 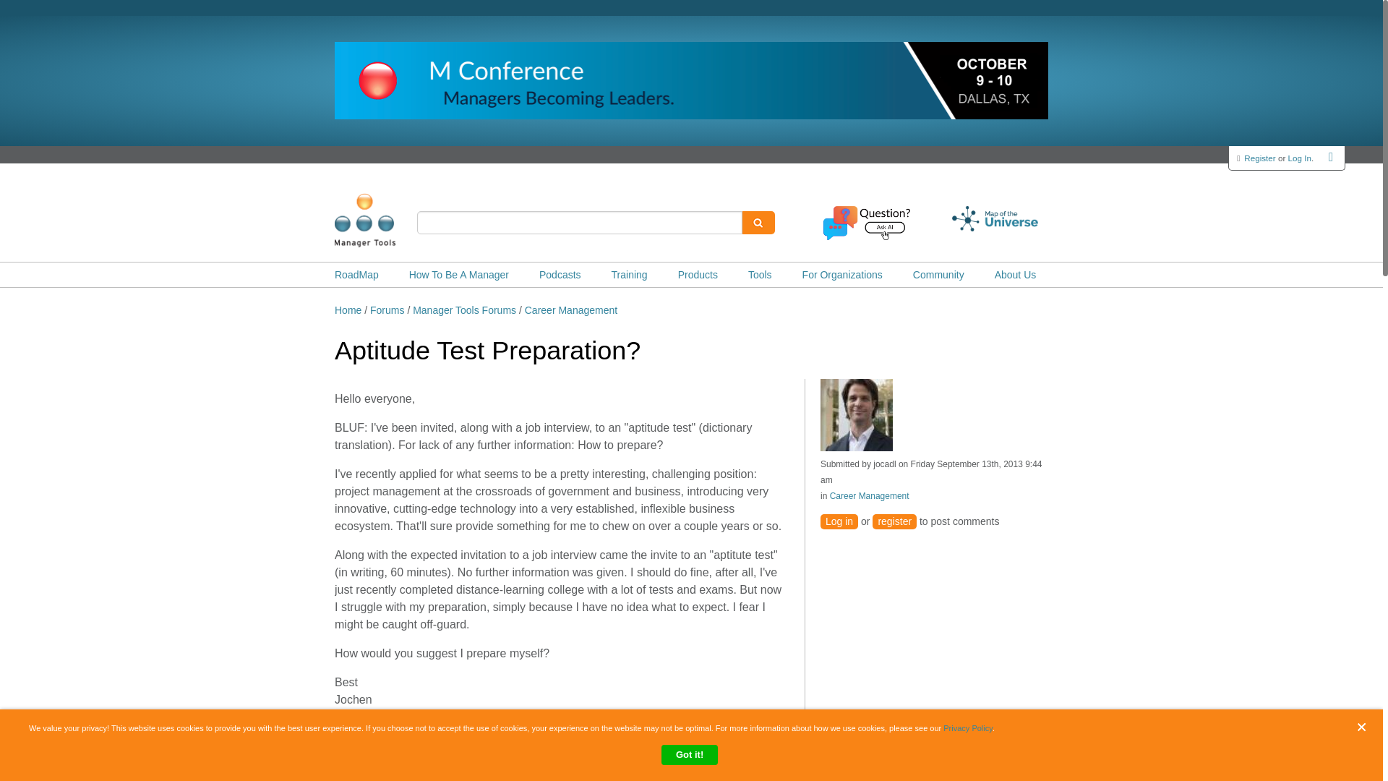 What do you see at coordinates (36, 735) in the screenshot?
I see `About Cookie Control` at bounding box center [36, 735].